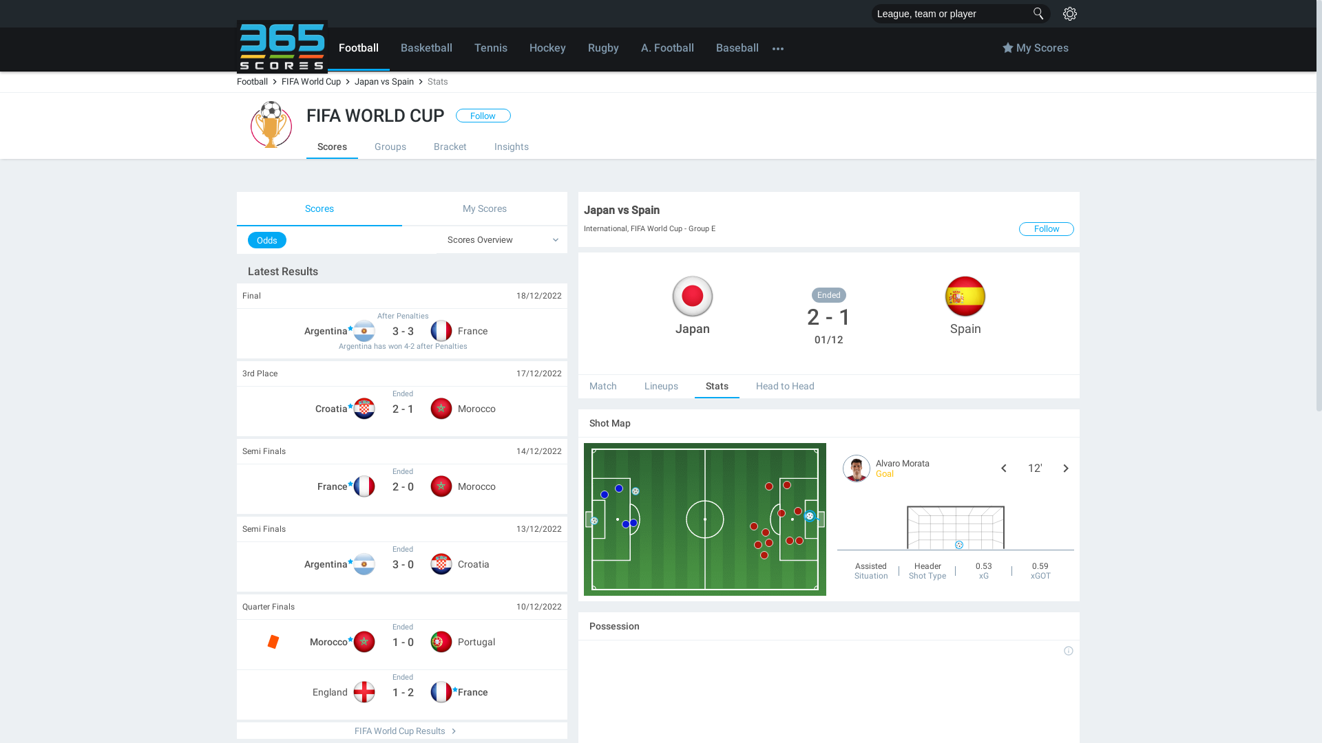  I want to click on Tennis, so click(491, 50).